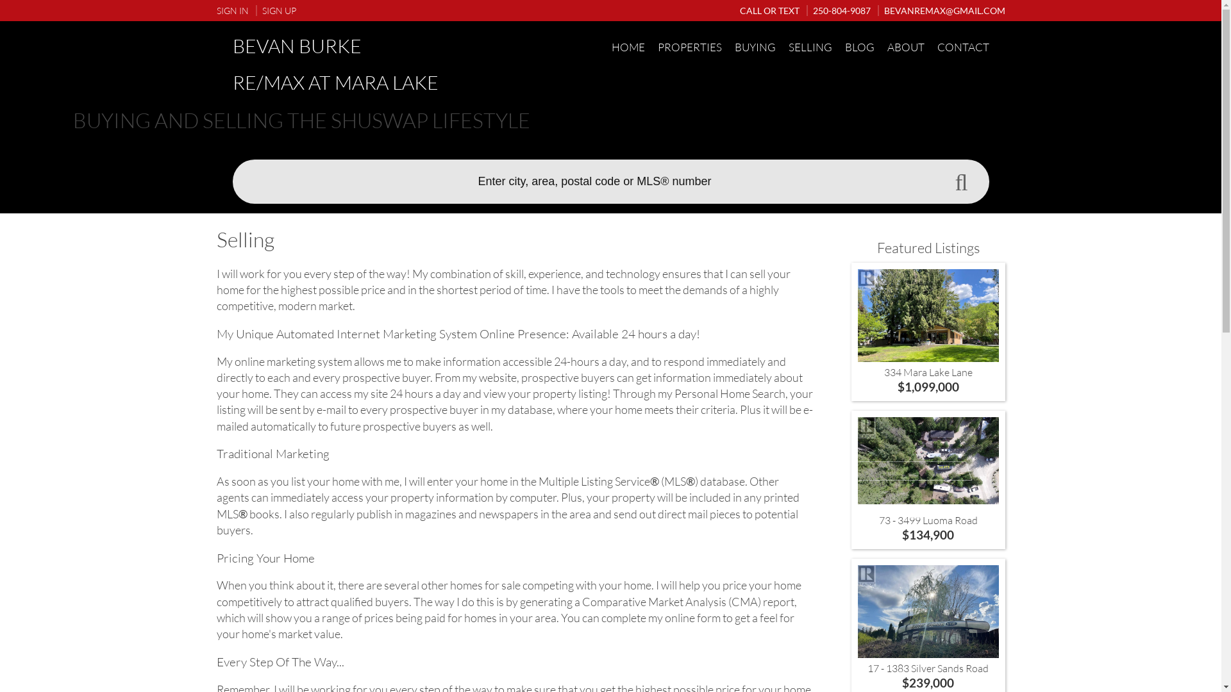 The image size is (1231, 692). What do you see at coordinates (810, 47) in the screenshot?
I see `SELLING` at bounding box center [810, 47].